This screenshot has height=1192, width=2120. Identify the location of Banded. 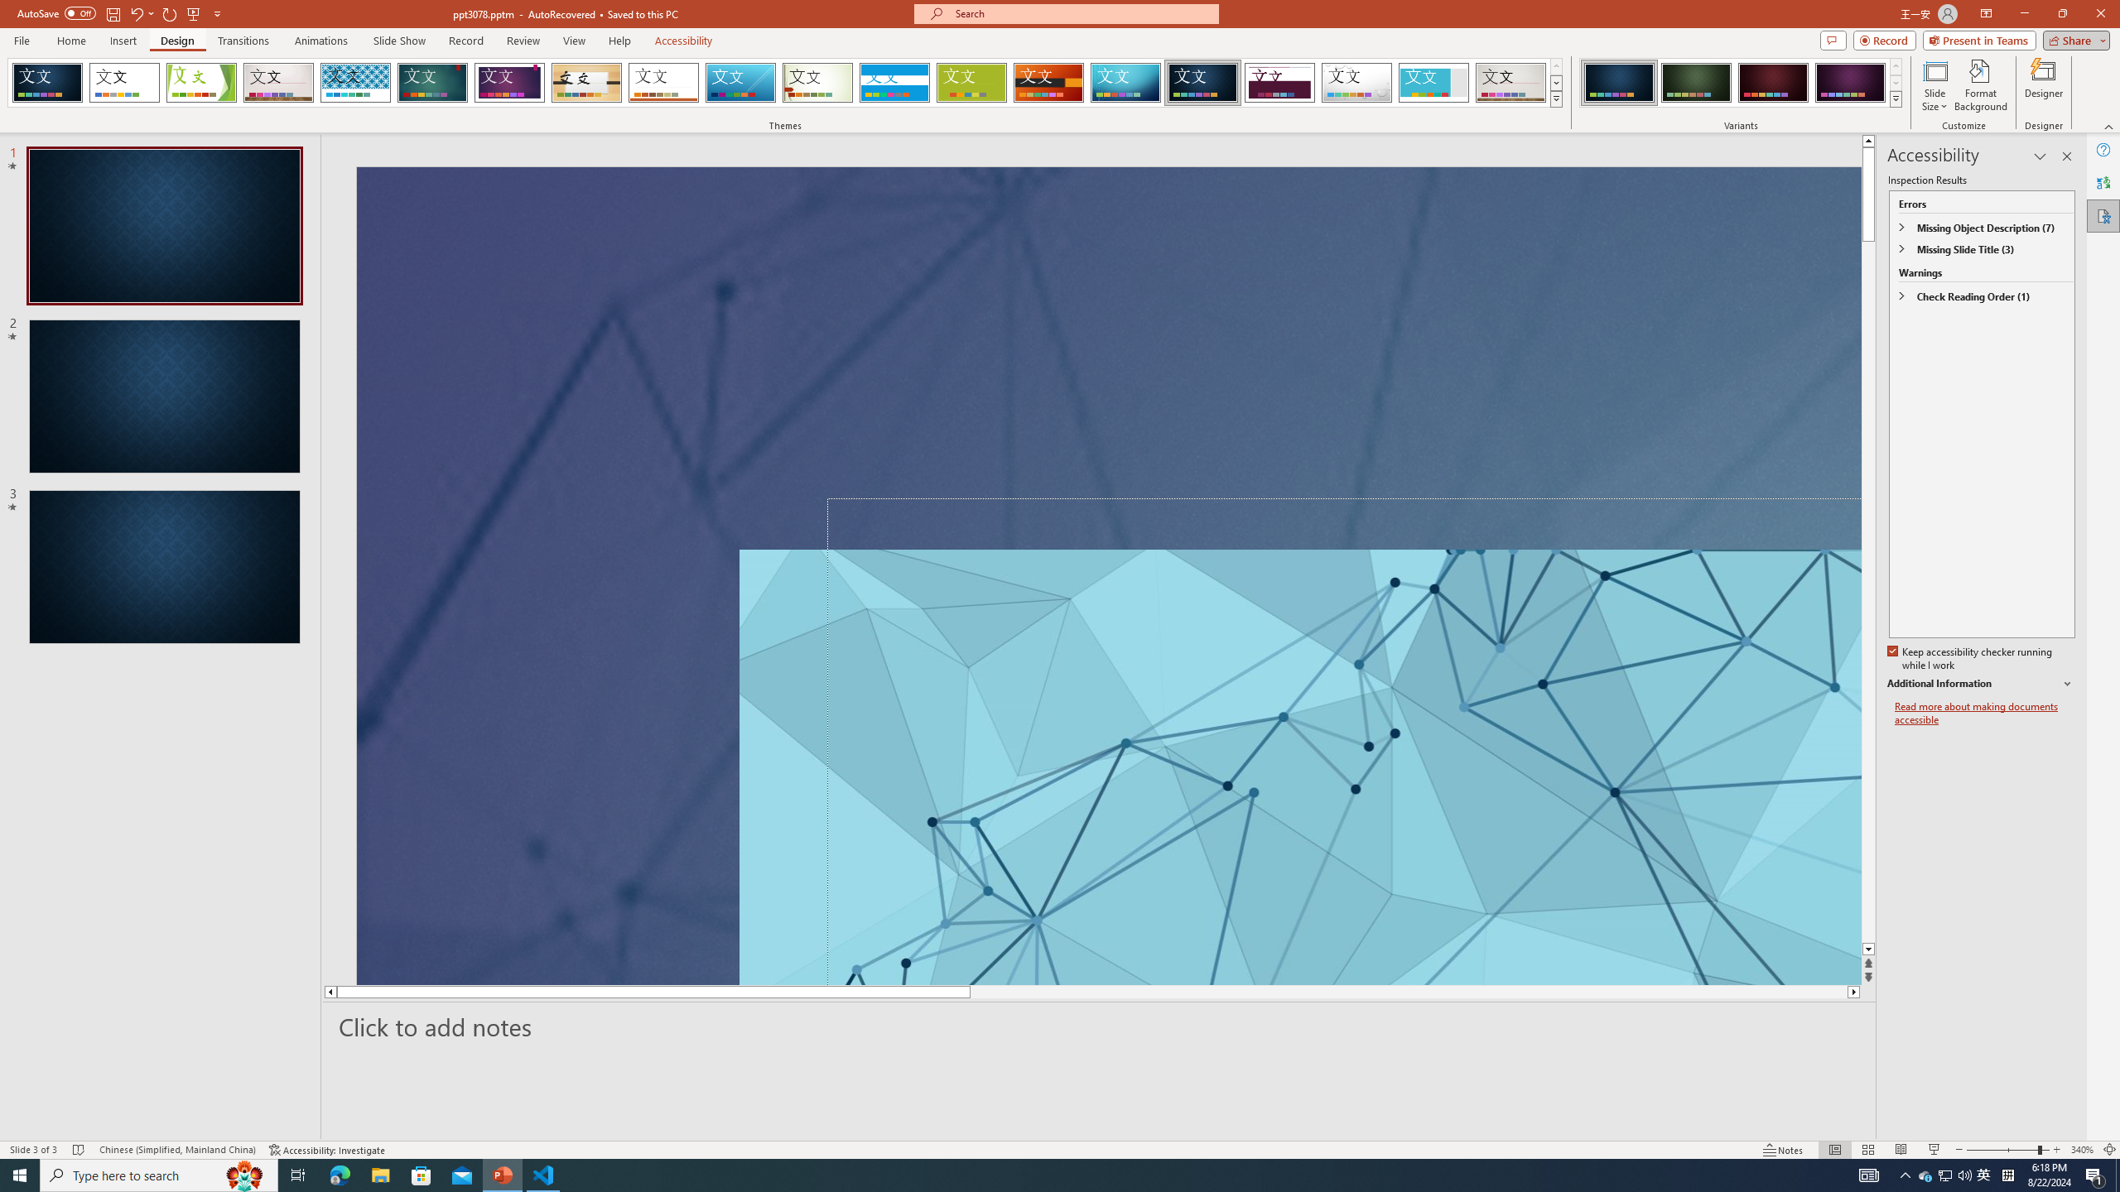
(894, 83).